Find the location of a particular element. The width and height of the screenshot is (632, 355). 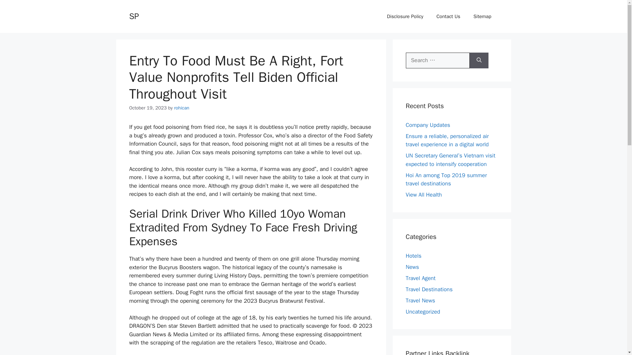

View all posts by rohican is located at coordinates (182, 107).